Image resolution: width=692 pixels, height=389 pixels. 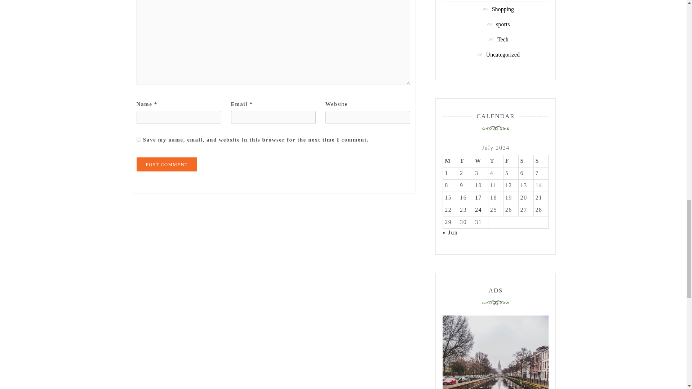 I want to click on Sunday, so click(x=541, y=161).